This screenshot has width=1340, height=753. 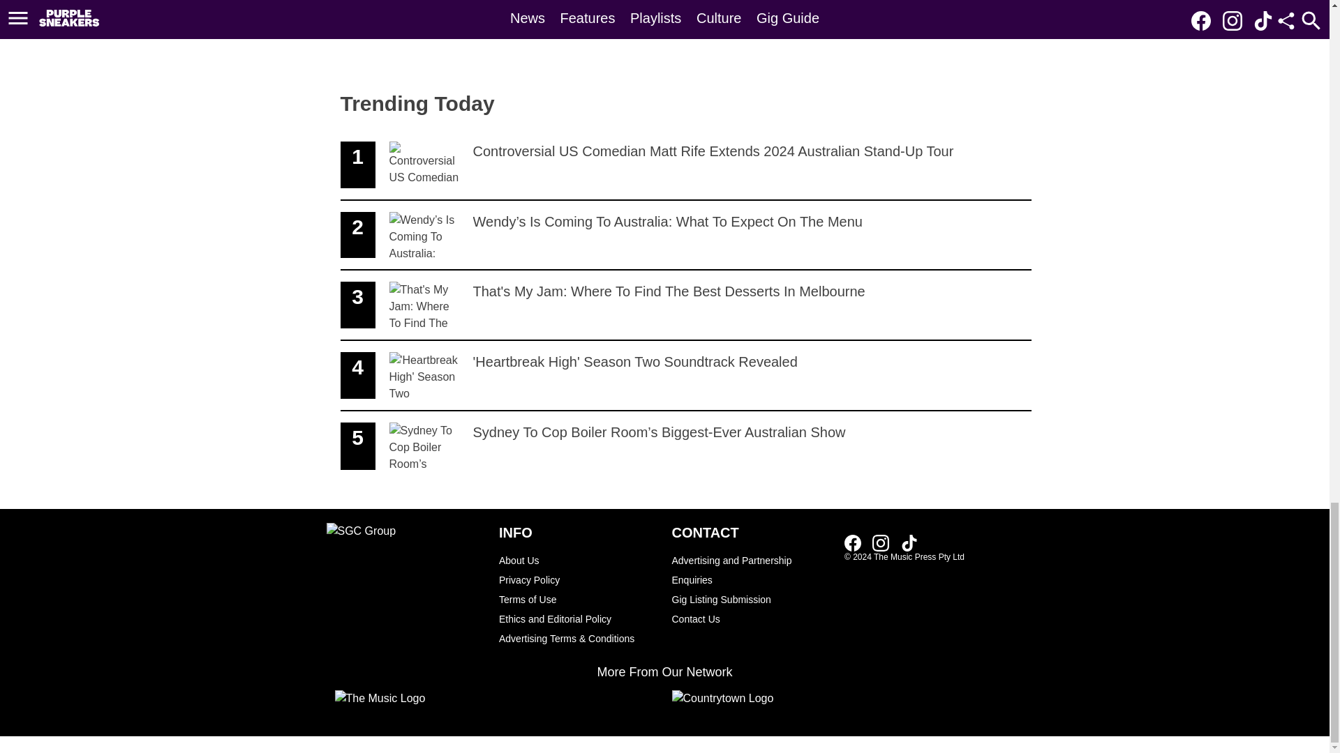 I want to click on Contact Us, so click(x=751, y=618).